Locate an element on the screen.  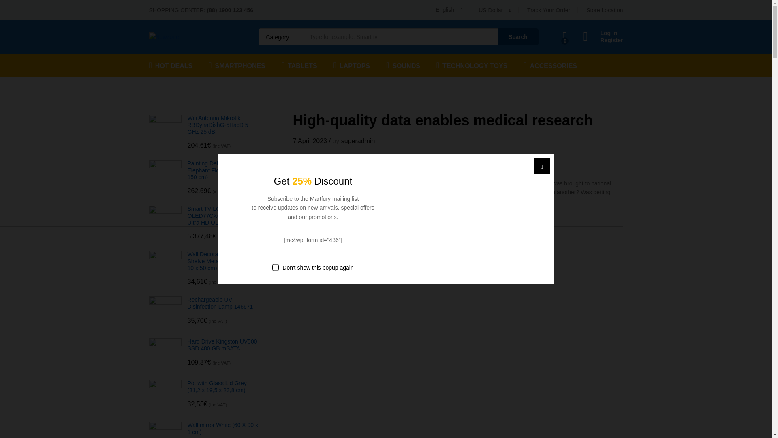
Register is located at coordinates (603, 40).